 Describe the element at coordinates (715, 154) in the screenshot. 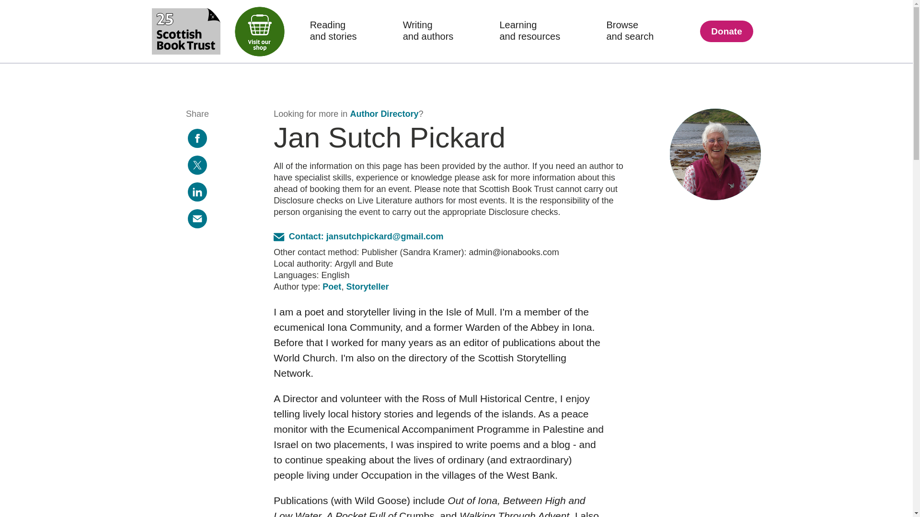

I see `Author Directory` at that location.